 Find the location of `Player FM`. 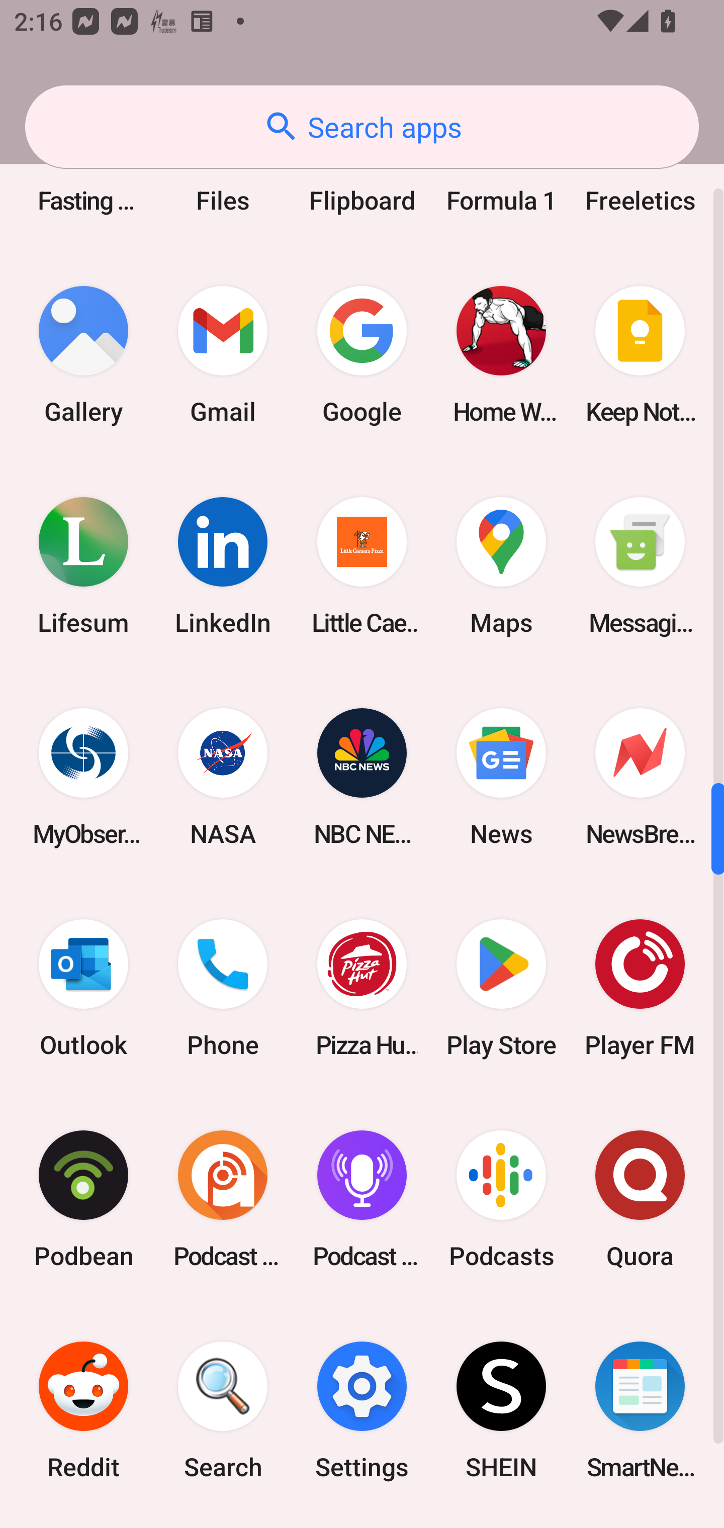

Player FM is located at coordinates (640, 988).